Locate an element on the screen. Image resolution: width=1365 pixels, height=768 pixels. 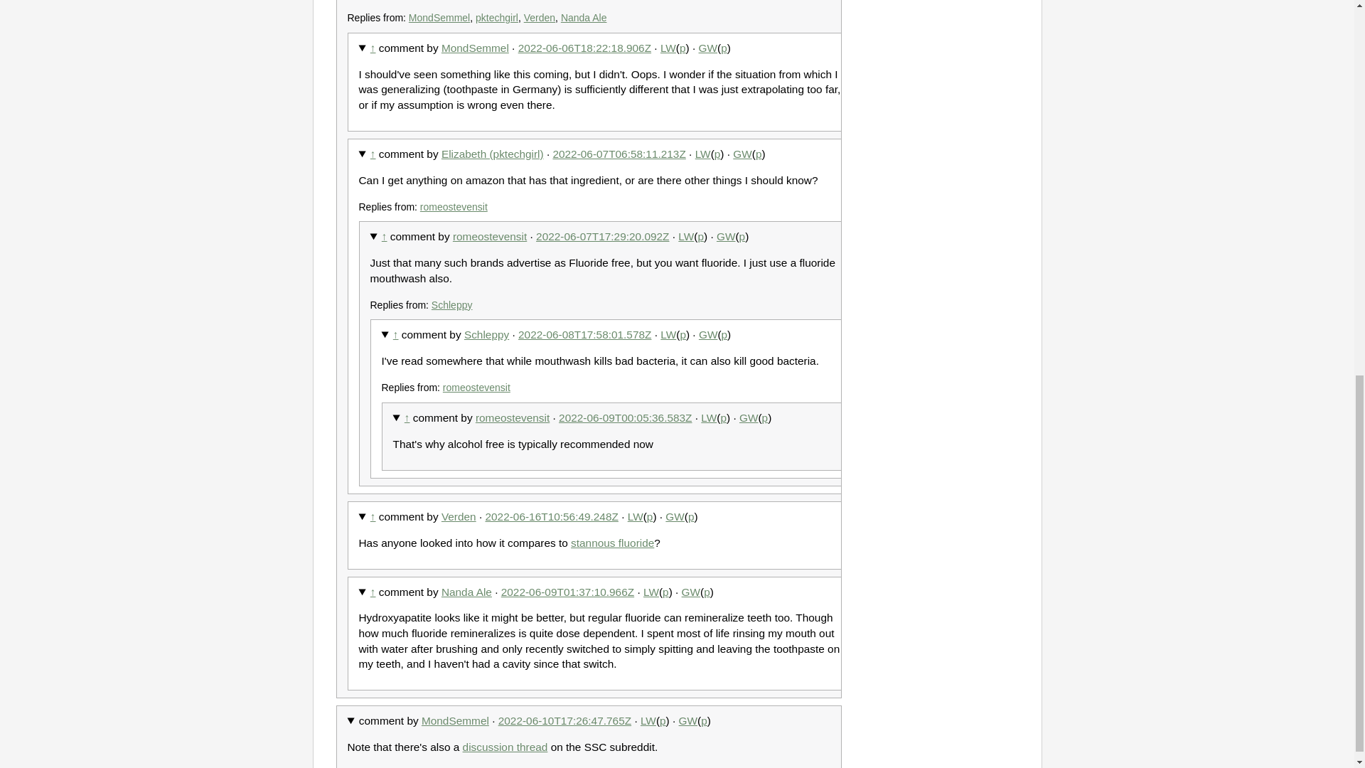
MondSemmel is located at coordinates (439, 18).